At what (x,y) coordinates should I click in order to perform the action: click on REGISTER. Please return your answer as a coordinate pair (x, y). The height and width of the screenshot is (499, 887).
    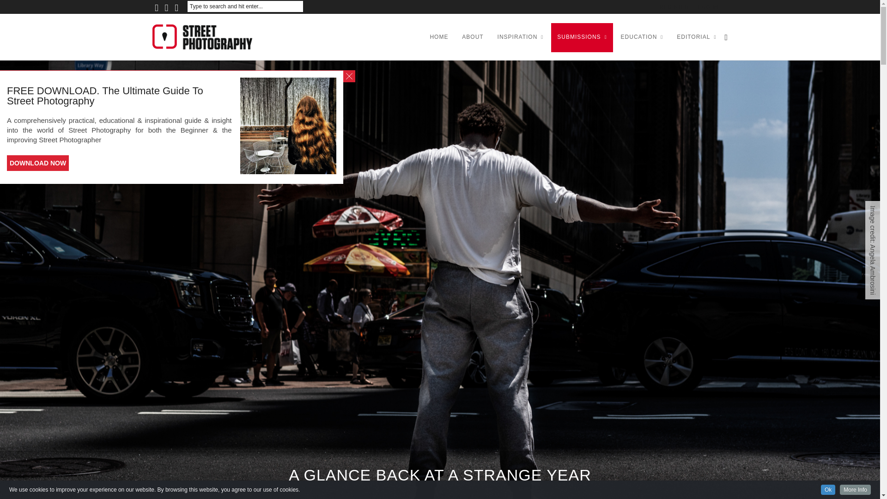
    Looking at the image, I should click on (674, 6).